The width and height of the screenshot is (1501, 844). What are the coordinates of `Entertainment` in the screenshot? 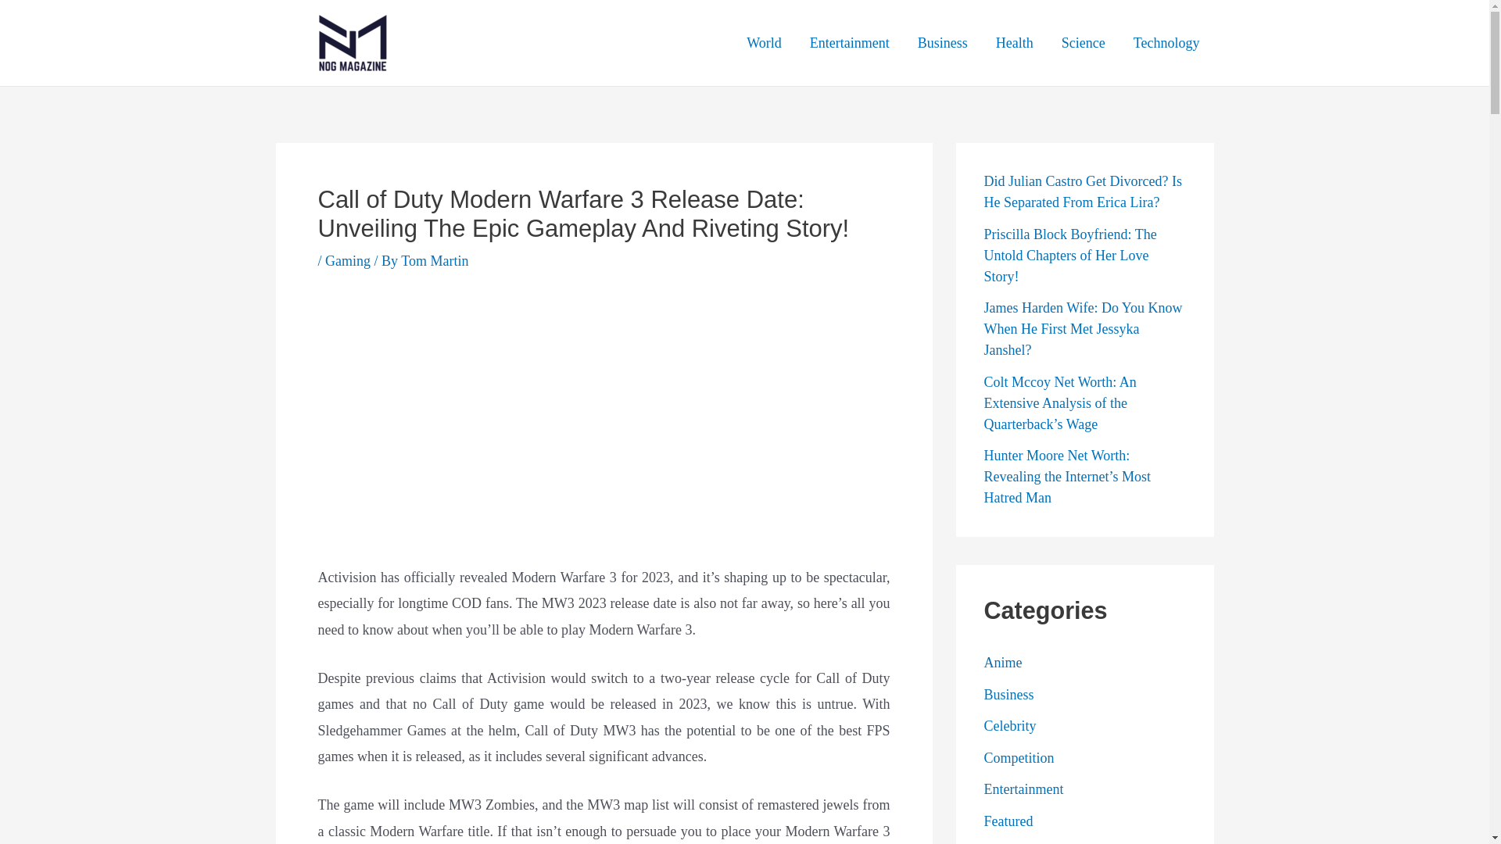 It's located at (849, 43).